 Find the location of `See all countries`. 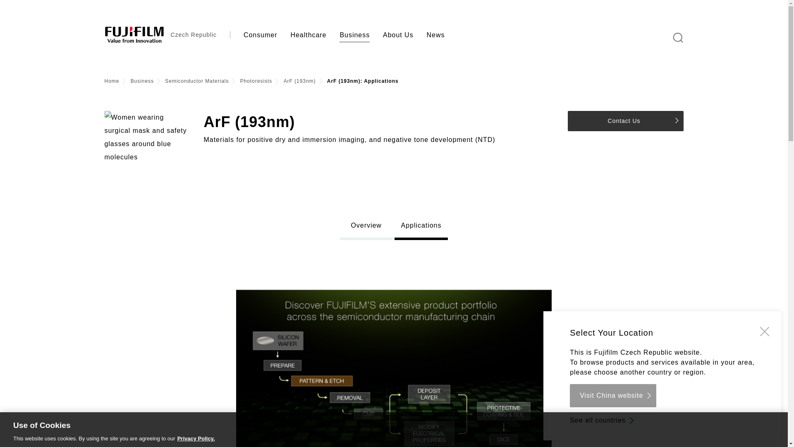

See all countries is located at coordinates (603, 421).